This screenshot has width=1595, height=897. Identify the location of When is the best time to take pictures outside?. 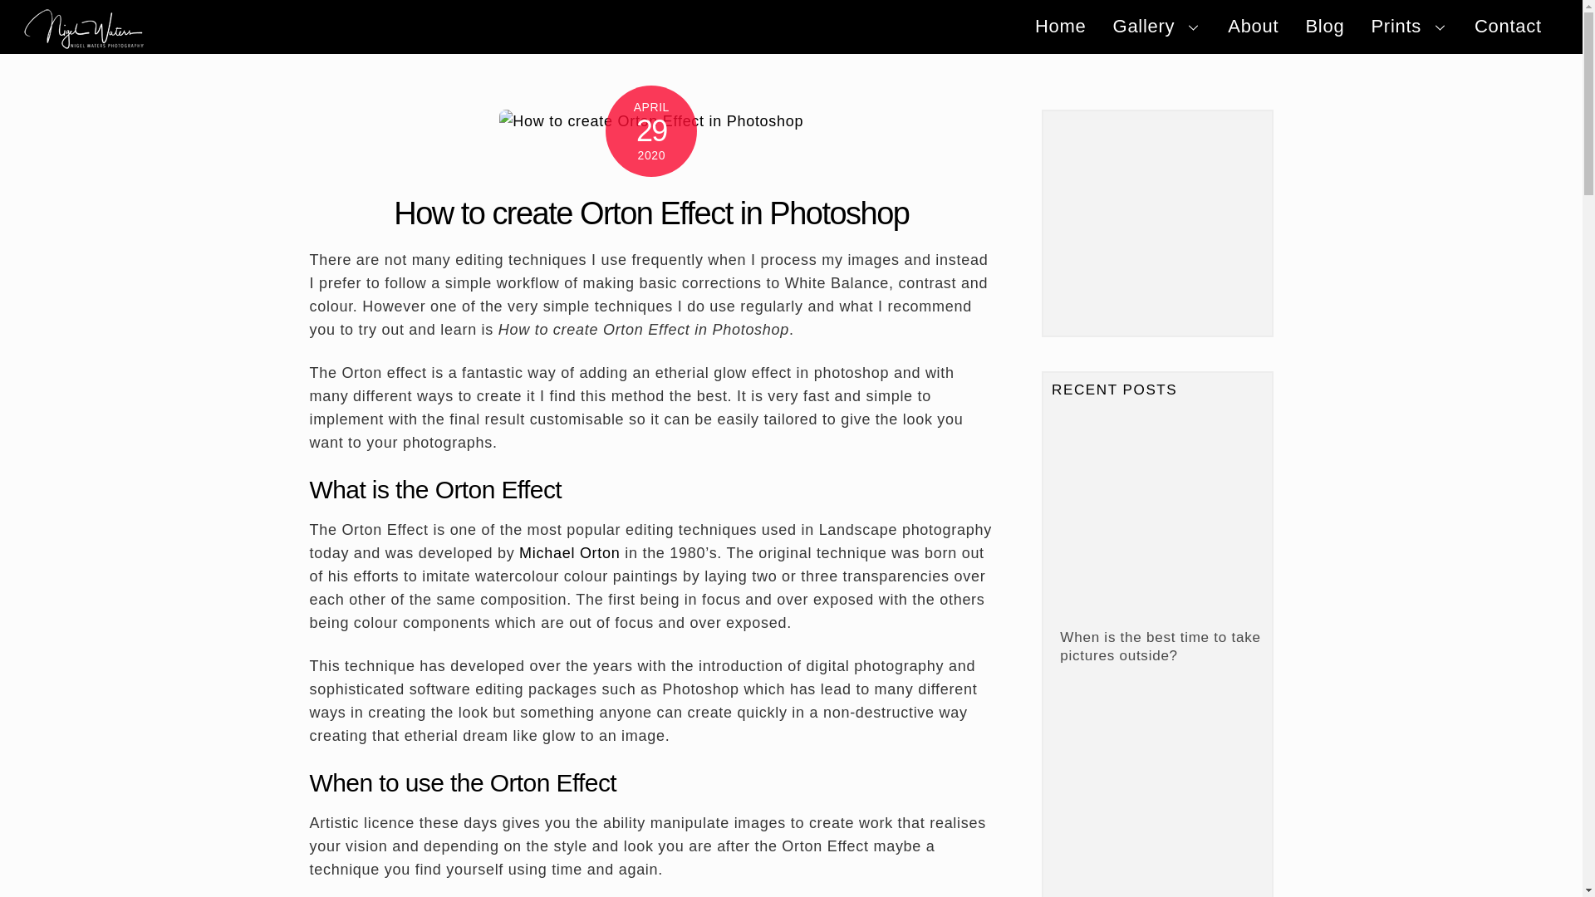
(1155, 517).